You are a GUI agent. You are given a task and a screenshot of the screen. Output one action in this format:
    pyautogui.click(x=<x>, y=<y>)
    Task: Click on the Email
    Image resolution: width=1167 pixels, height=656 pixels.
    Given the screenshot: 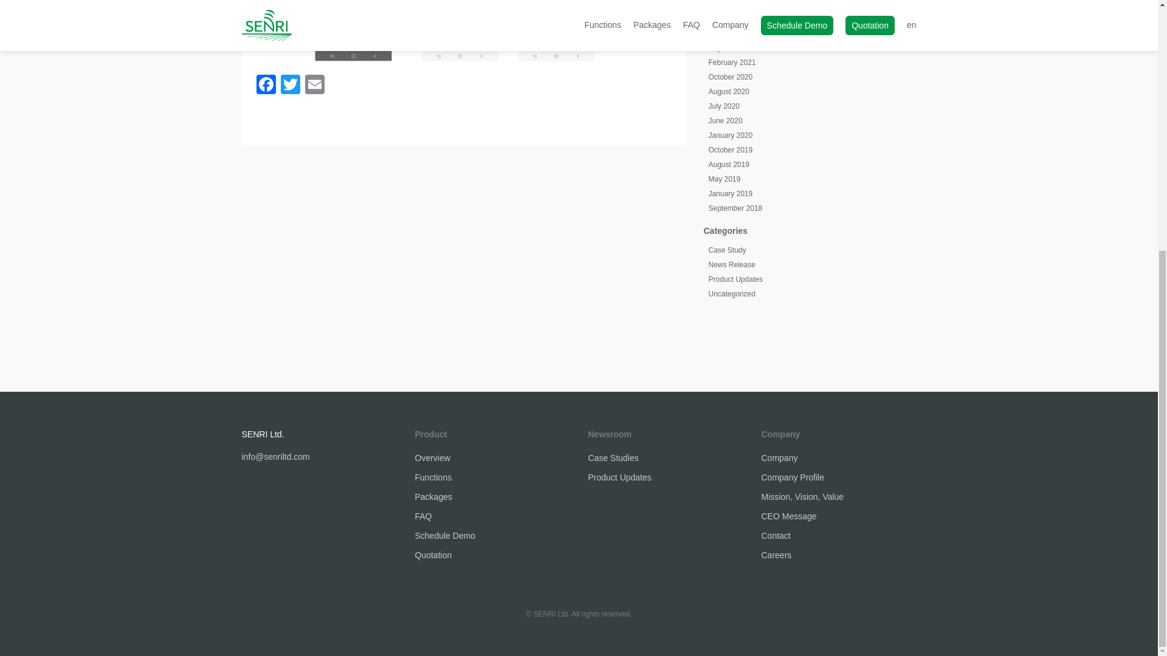 What is the action you would take?
    pyautogui.click(x=314, y=86)
    